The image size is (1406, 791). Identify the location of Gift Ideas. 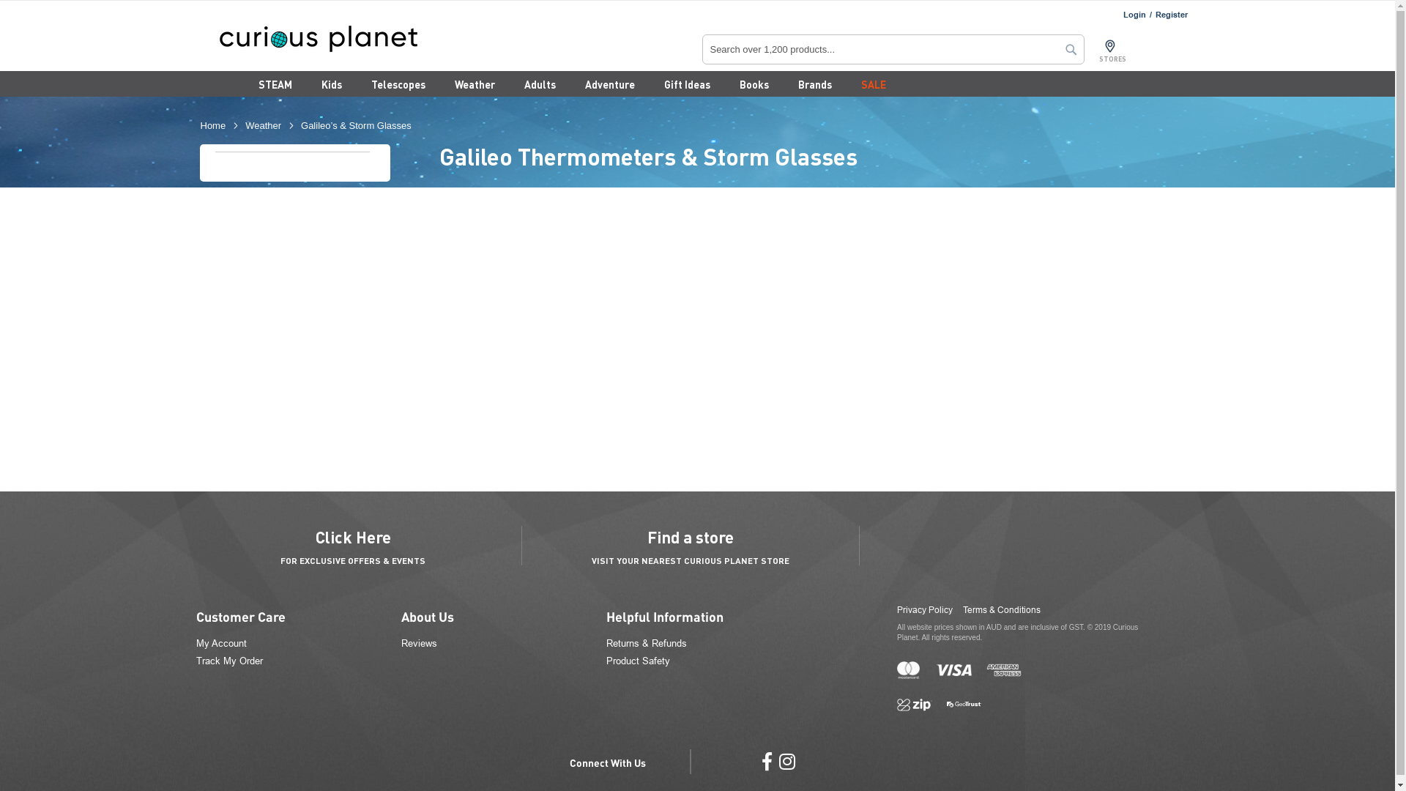
(687, 85).